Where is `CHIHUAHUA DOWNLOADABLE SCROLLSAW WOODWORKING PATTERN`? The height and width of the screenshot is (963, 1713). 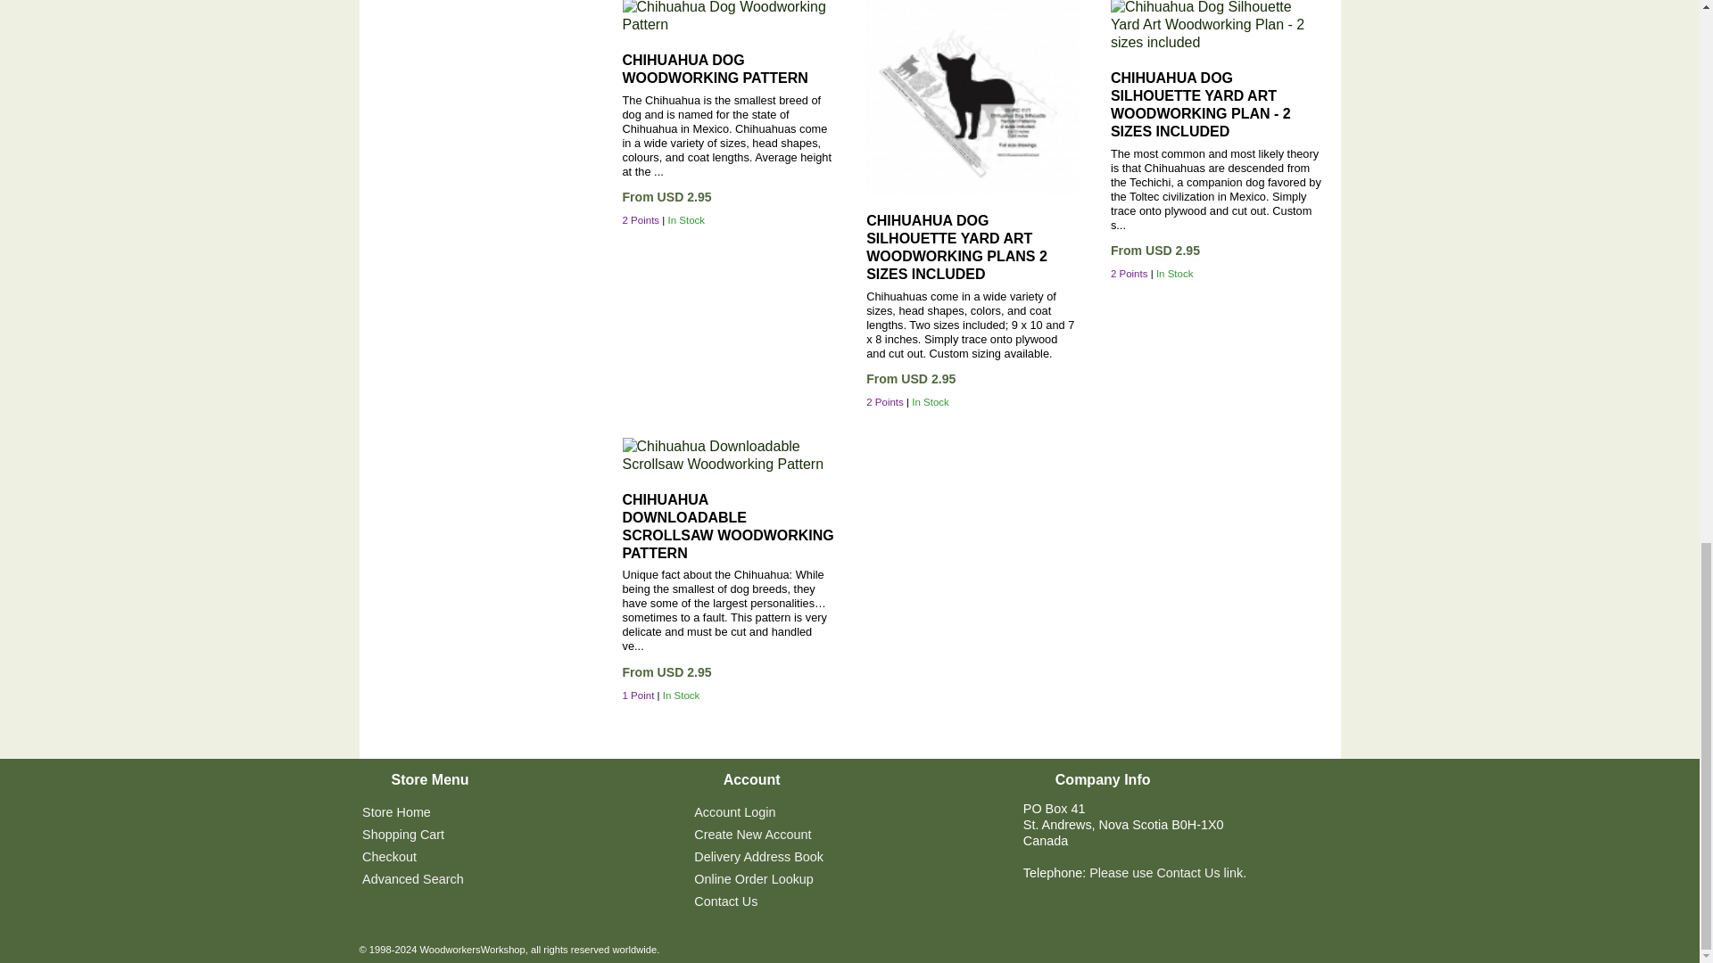 CHIHUAHUA DOWNLOADABLE SCROLLSAW WOODWORKING PATTERN is located at coordinates (728, 526).